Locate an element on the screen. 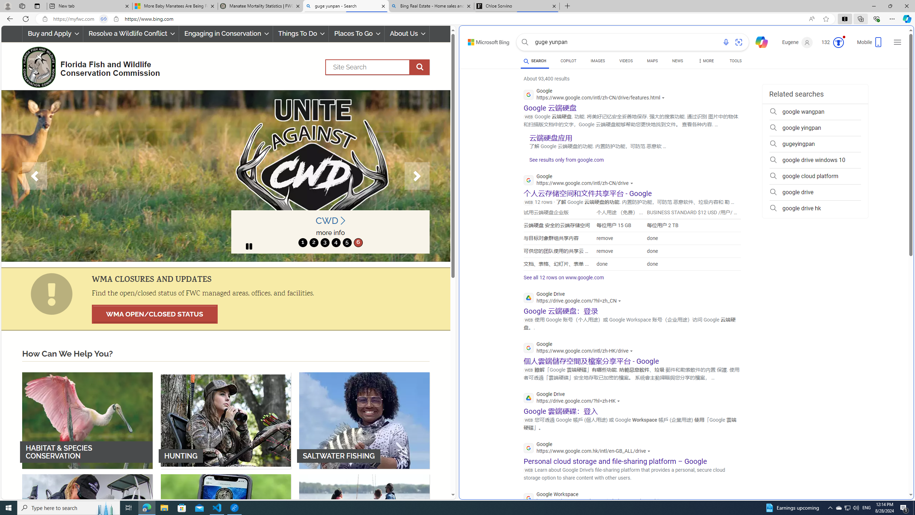 This screenshot has width=915, height=515. See results only from google.com is located at coordinates (563, 162).